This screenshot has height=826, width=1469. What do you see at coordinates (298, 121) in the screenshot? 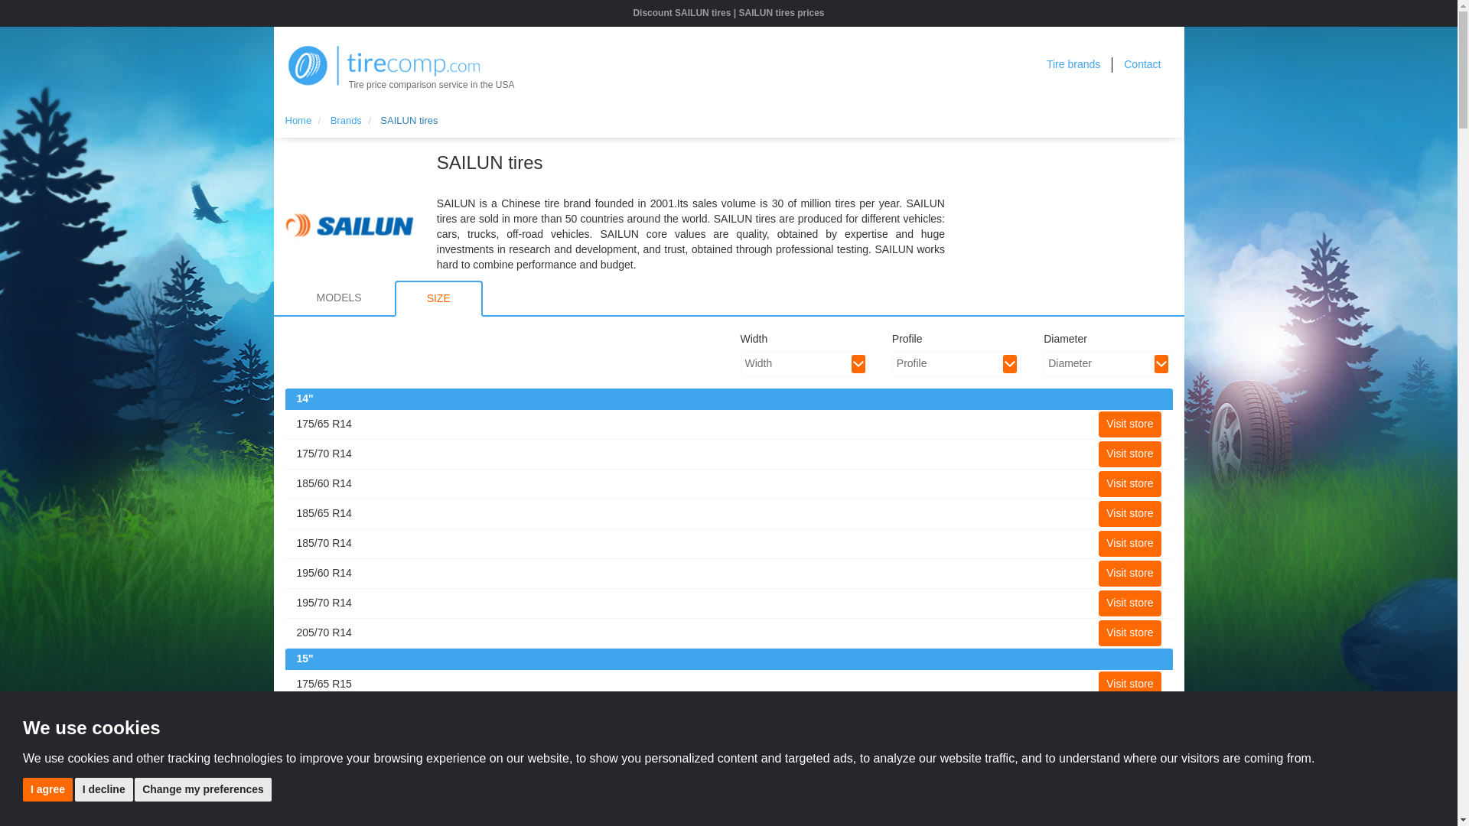
I see `Home` at bounding box center [298, 121].